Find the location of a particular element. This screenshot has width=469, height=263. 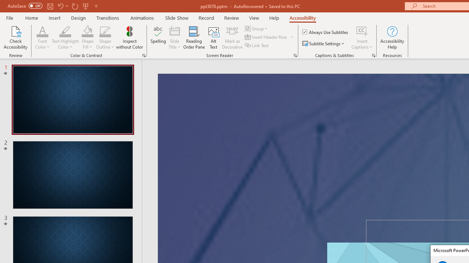

Subtitle Settings is located at coordinates (324, 44).